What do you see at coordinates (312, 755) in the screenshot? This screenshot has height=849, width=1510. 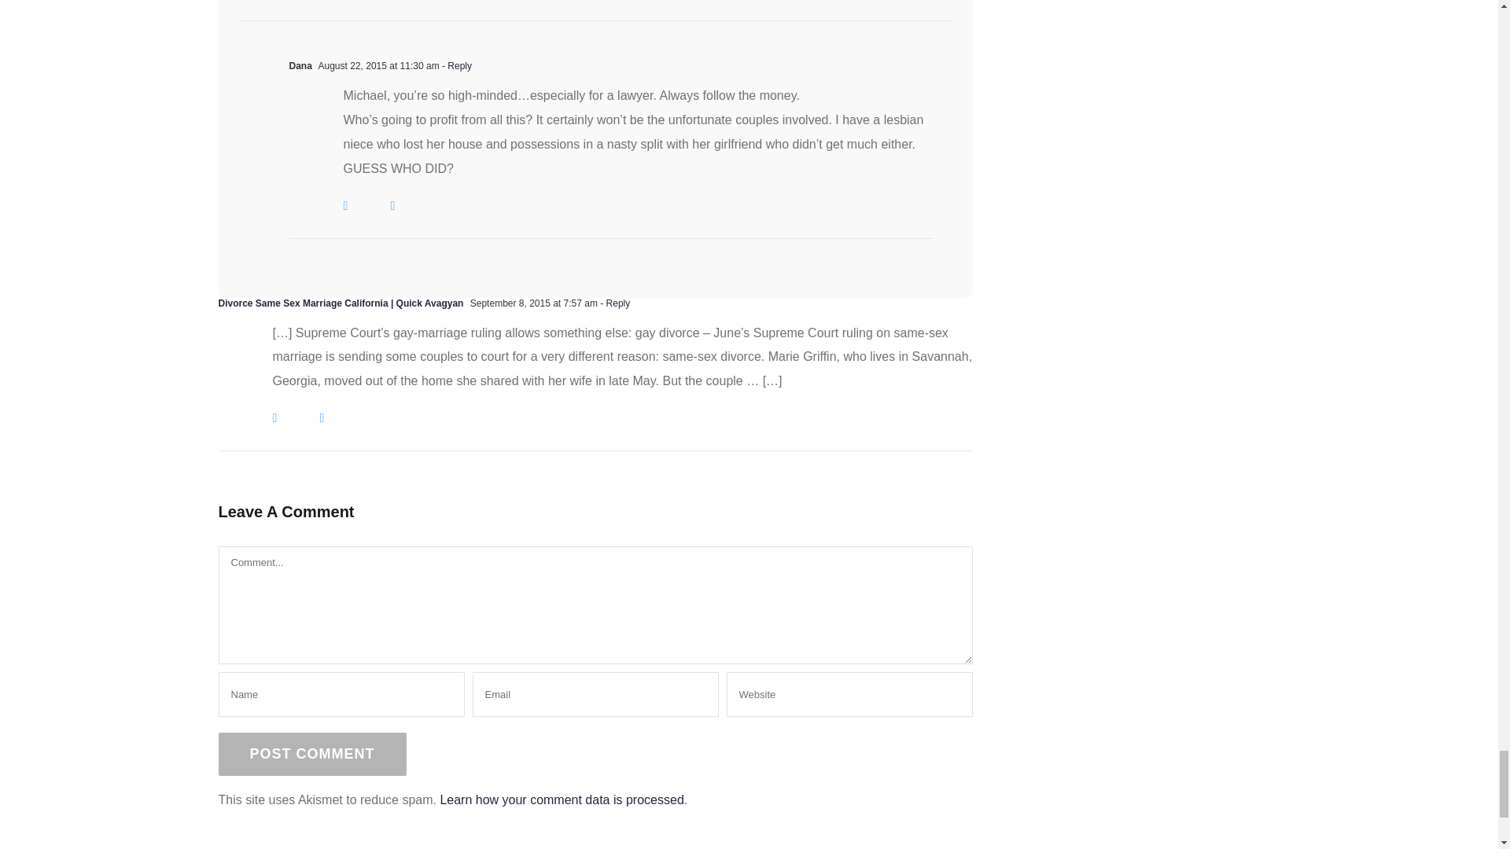 I see `Post Comment` at bounding box center [312, 755].